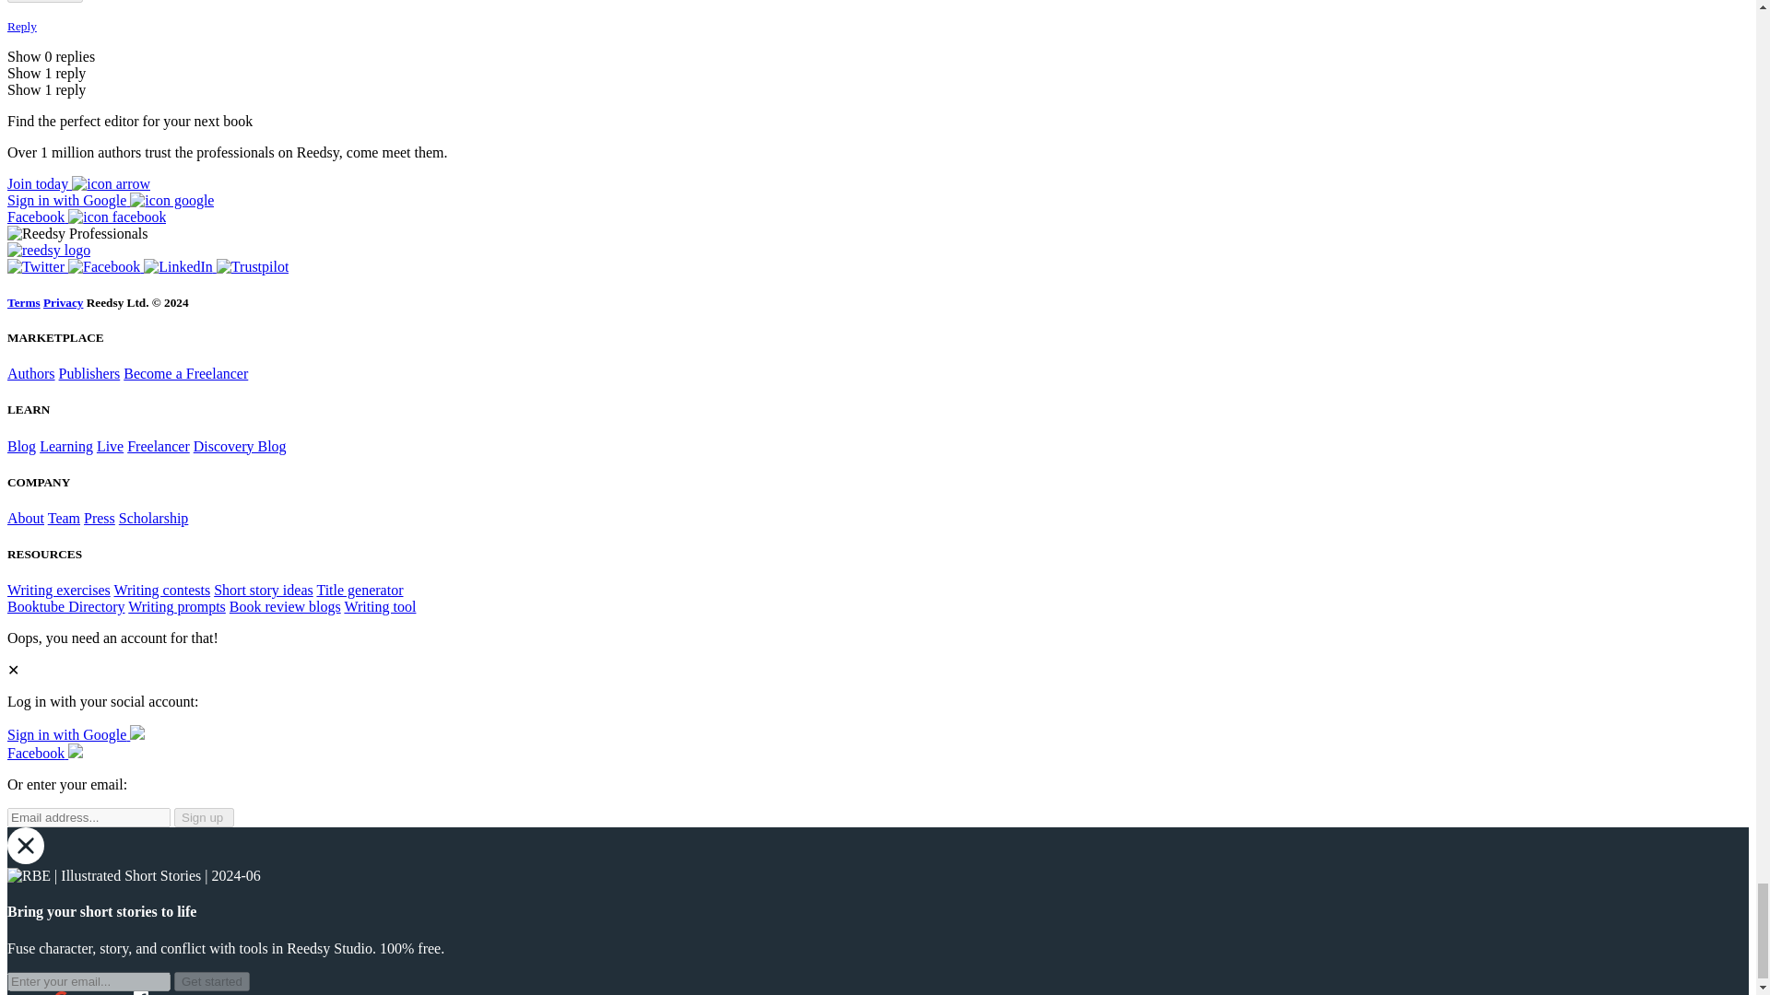  Describe the element at coordinates (76, 734) in the screenshot. I see `Sign in with Google` at that location.